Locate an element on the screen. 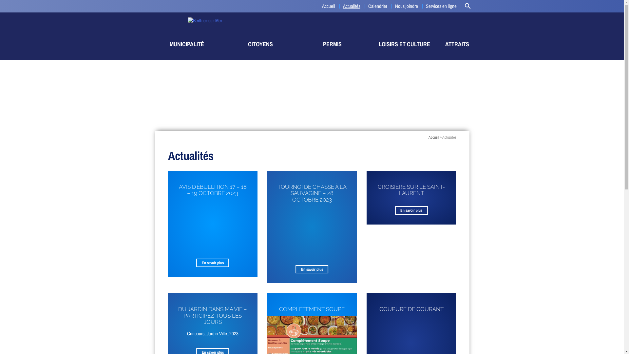 The height and width of the screenshot is (354, 629). En savoir plus is located at coordinates (312, 269).